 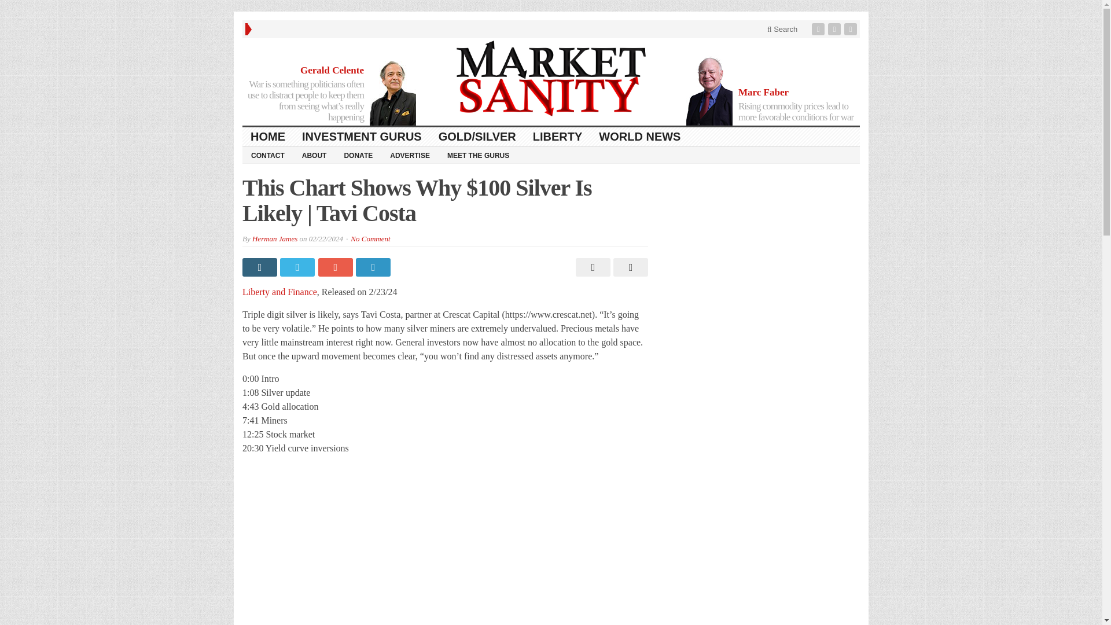 What do you see at coordinates (362, 137) in the screenshot?
I see `INVESTMENT GURUS` at bounding box center [362, 137].